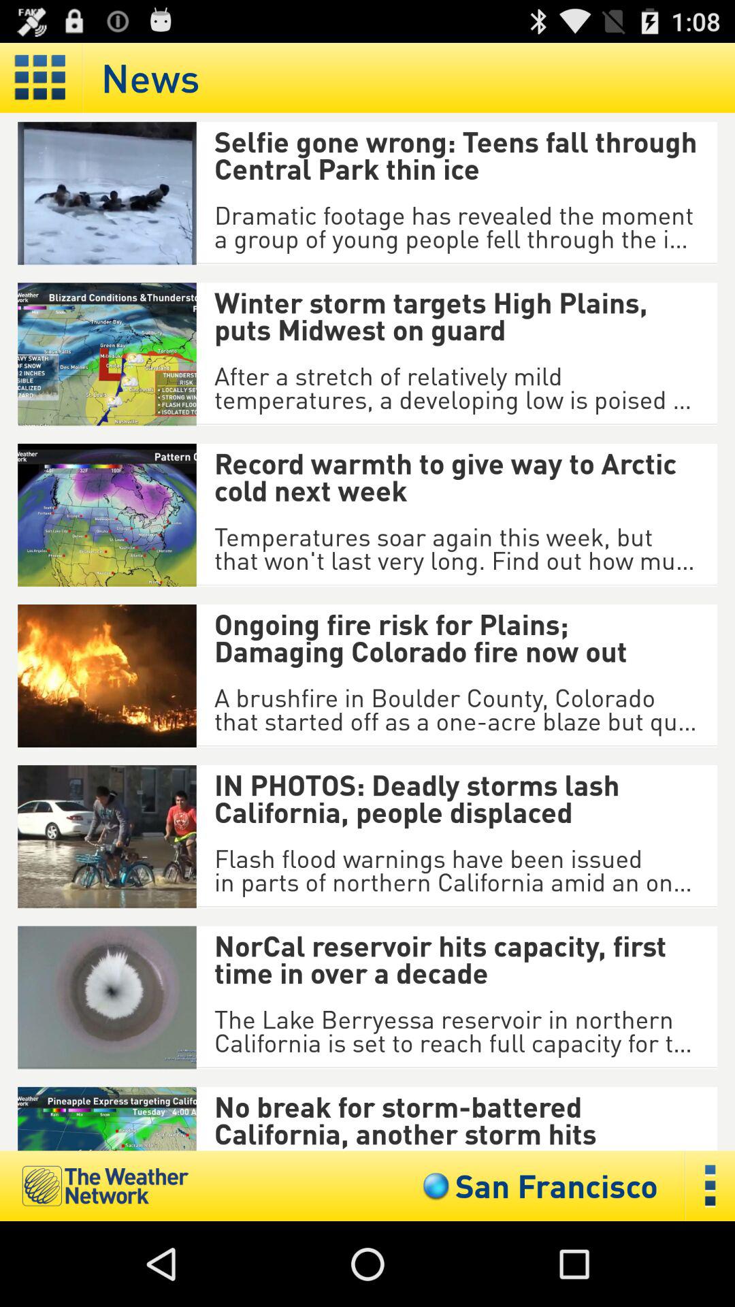 This screenshot has height=1307, width=735. Describe the element at coordinates (41, 78) in the screenshot. I see `display in a grid` at that location.